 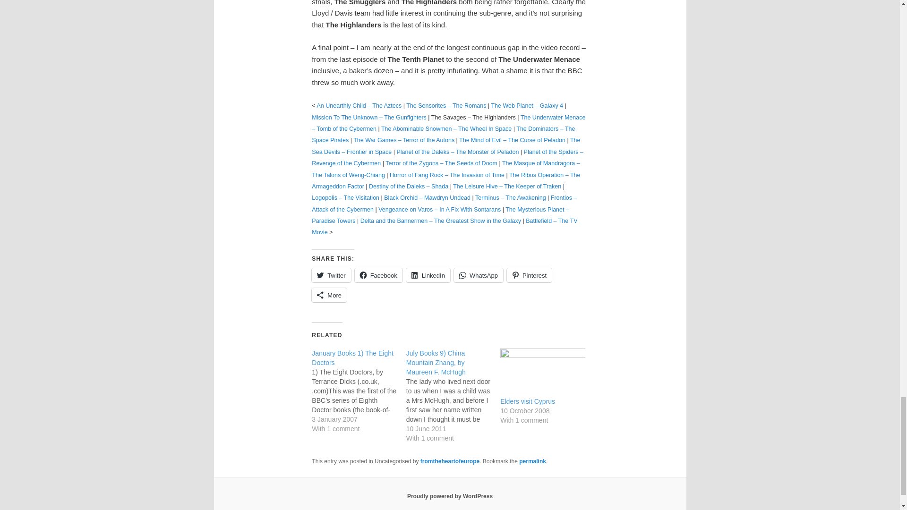 I want to click on Click to share on LinkedIn, so click(x=428, y=275).